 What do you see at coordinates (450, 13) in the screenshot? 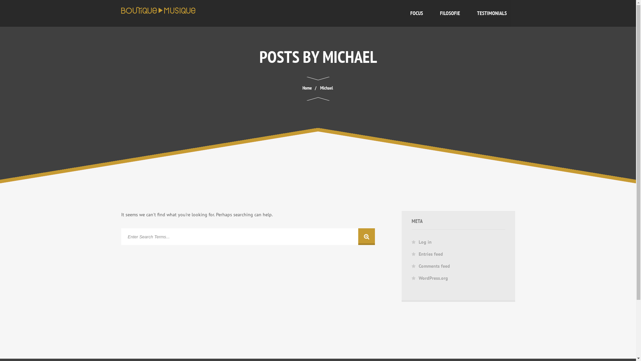
I see `FILOSOFIE` at bounding box center [450, 13].